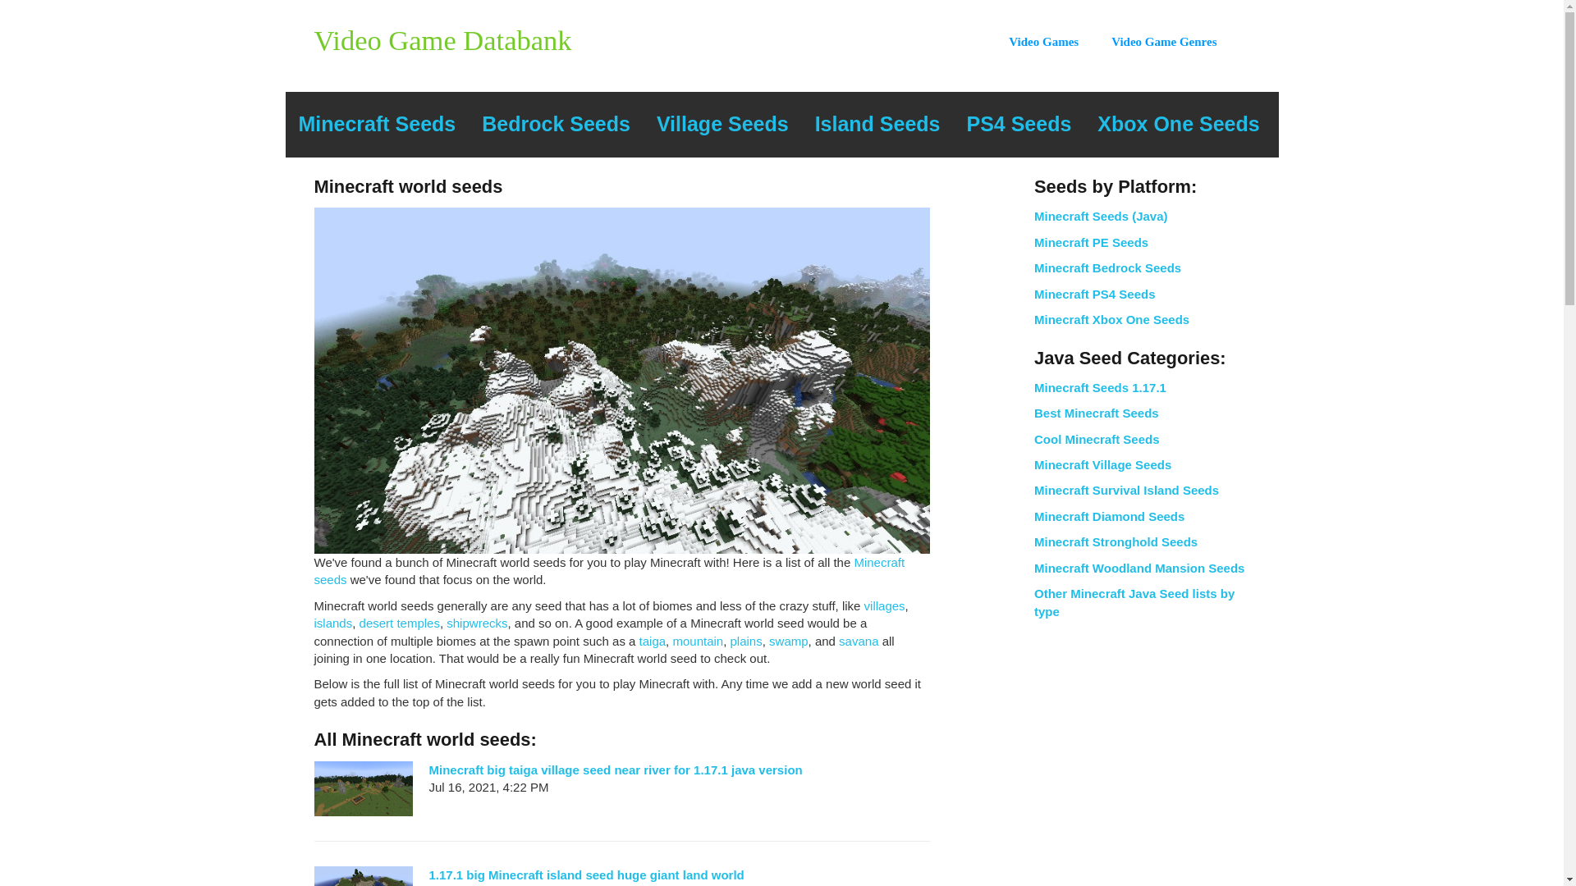 The width and height of the screenshot is (1576, 886). I want to click on islands, so click(332, 622).